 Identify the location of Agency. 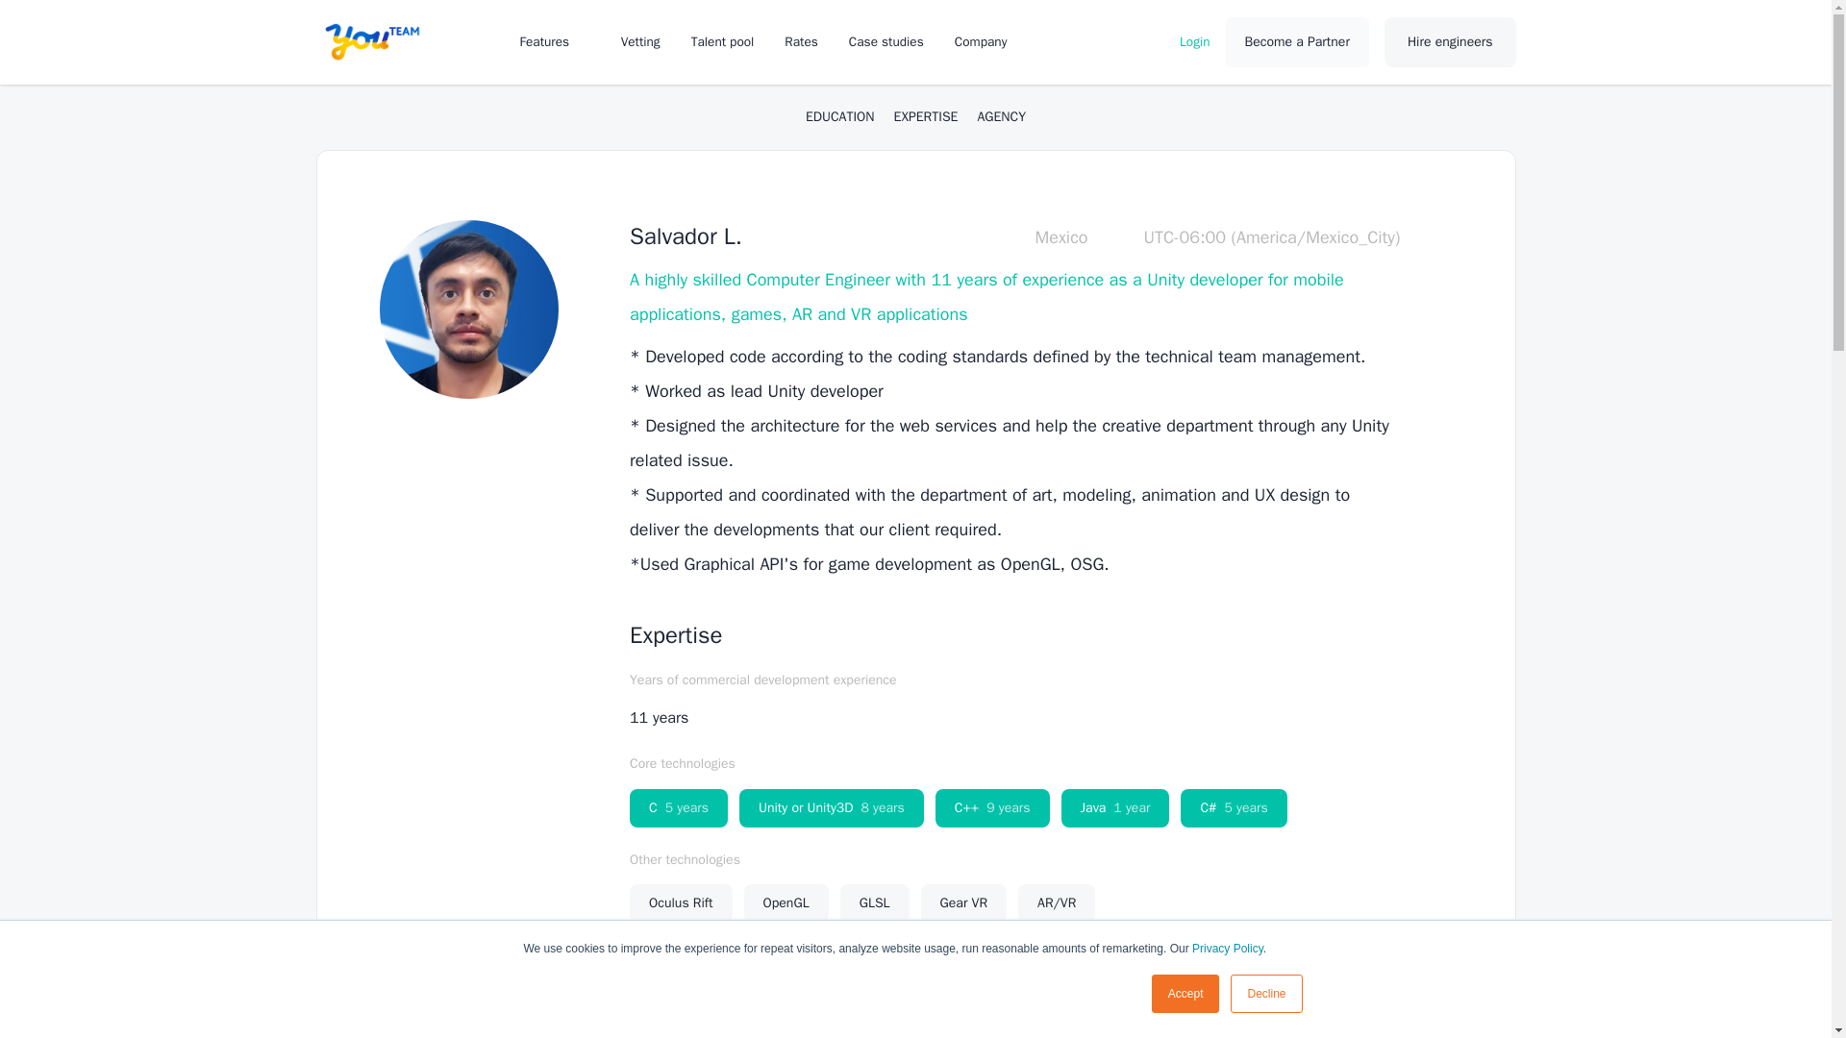
(1001, 117).